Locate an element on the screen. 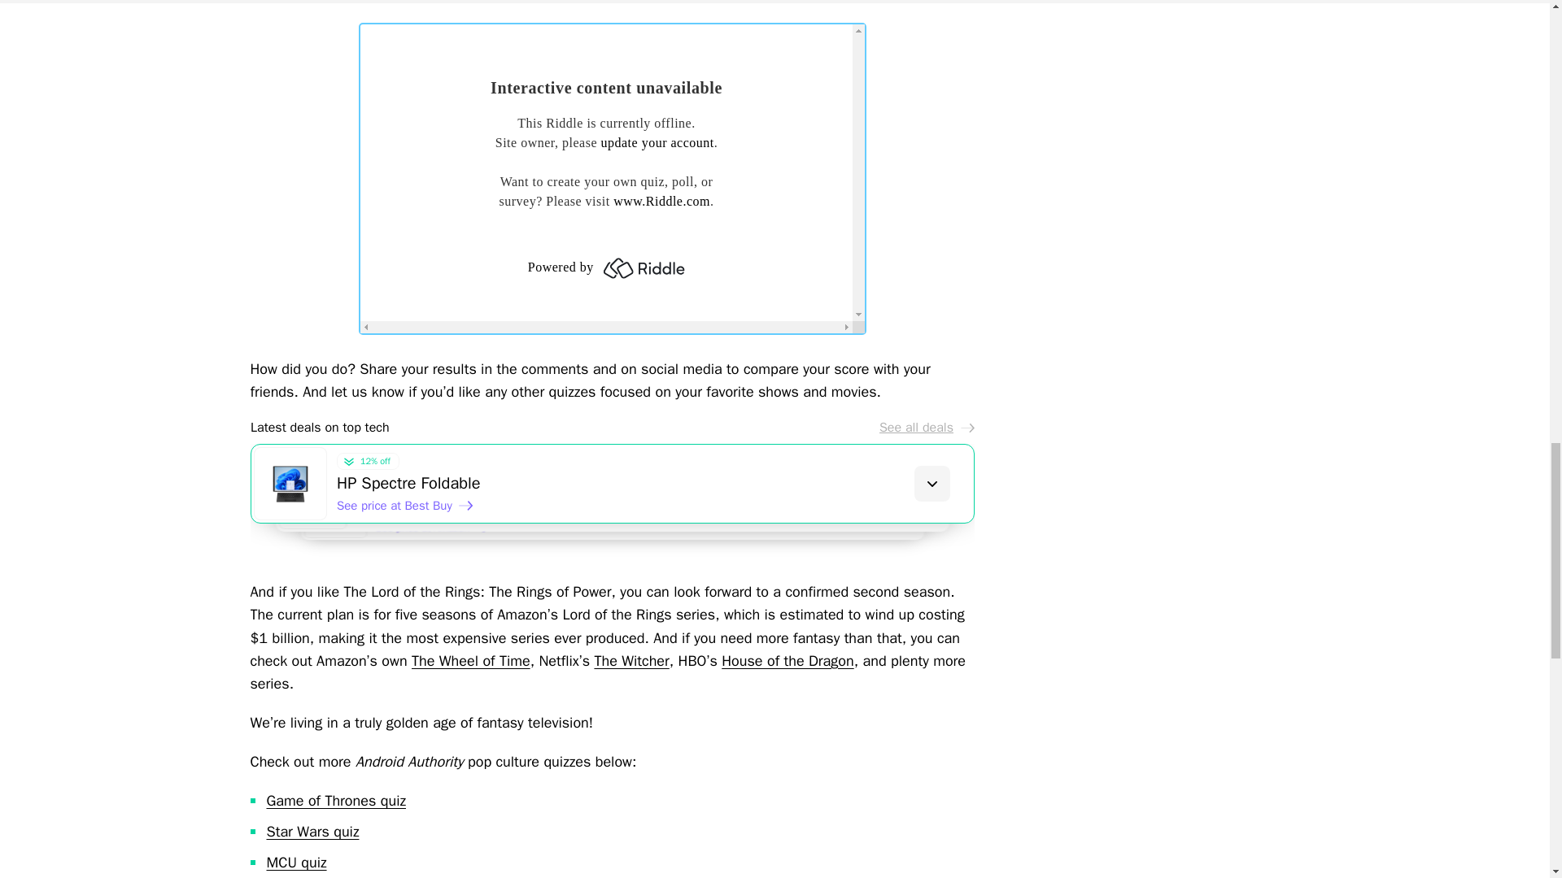 The height and width of the screenshot is (878, 1562). See all deals is located at coordinates (926, 428).